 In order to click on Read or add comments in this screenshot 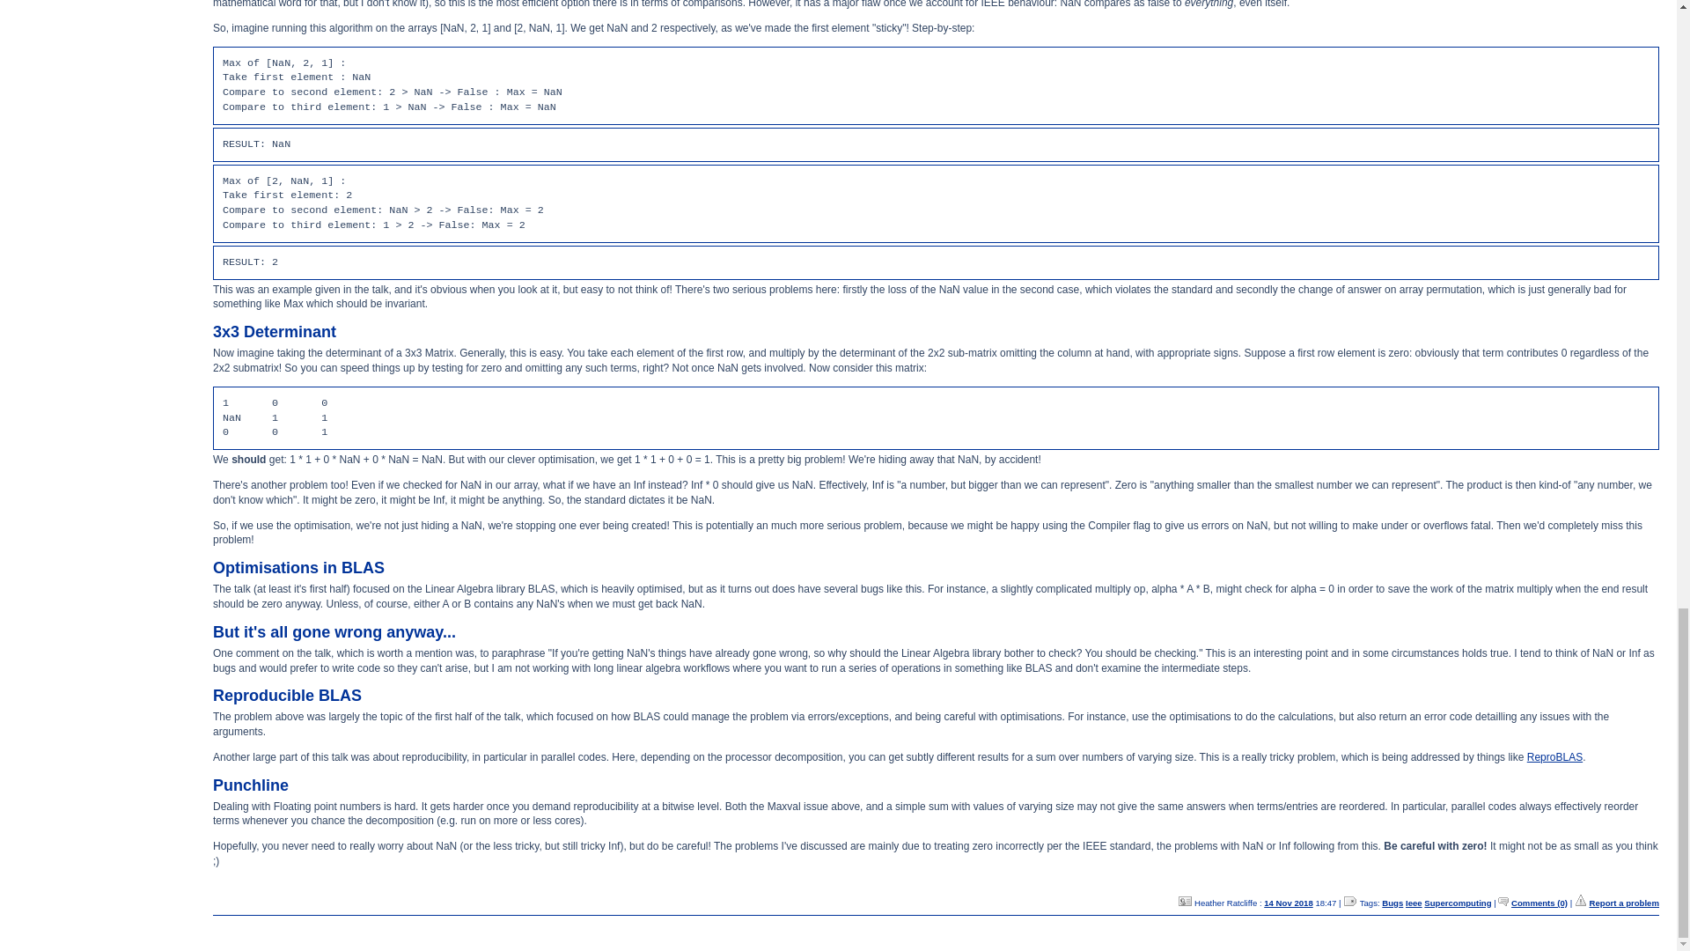, I will do `click(1539, 903)`.